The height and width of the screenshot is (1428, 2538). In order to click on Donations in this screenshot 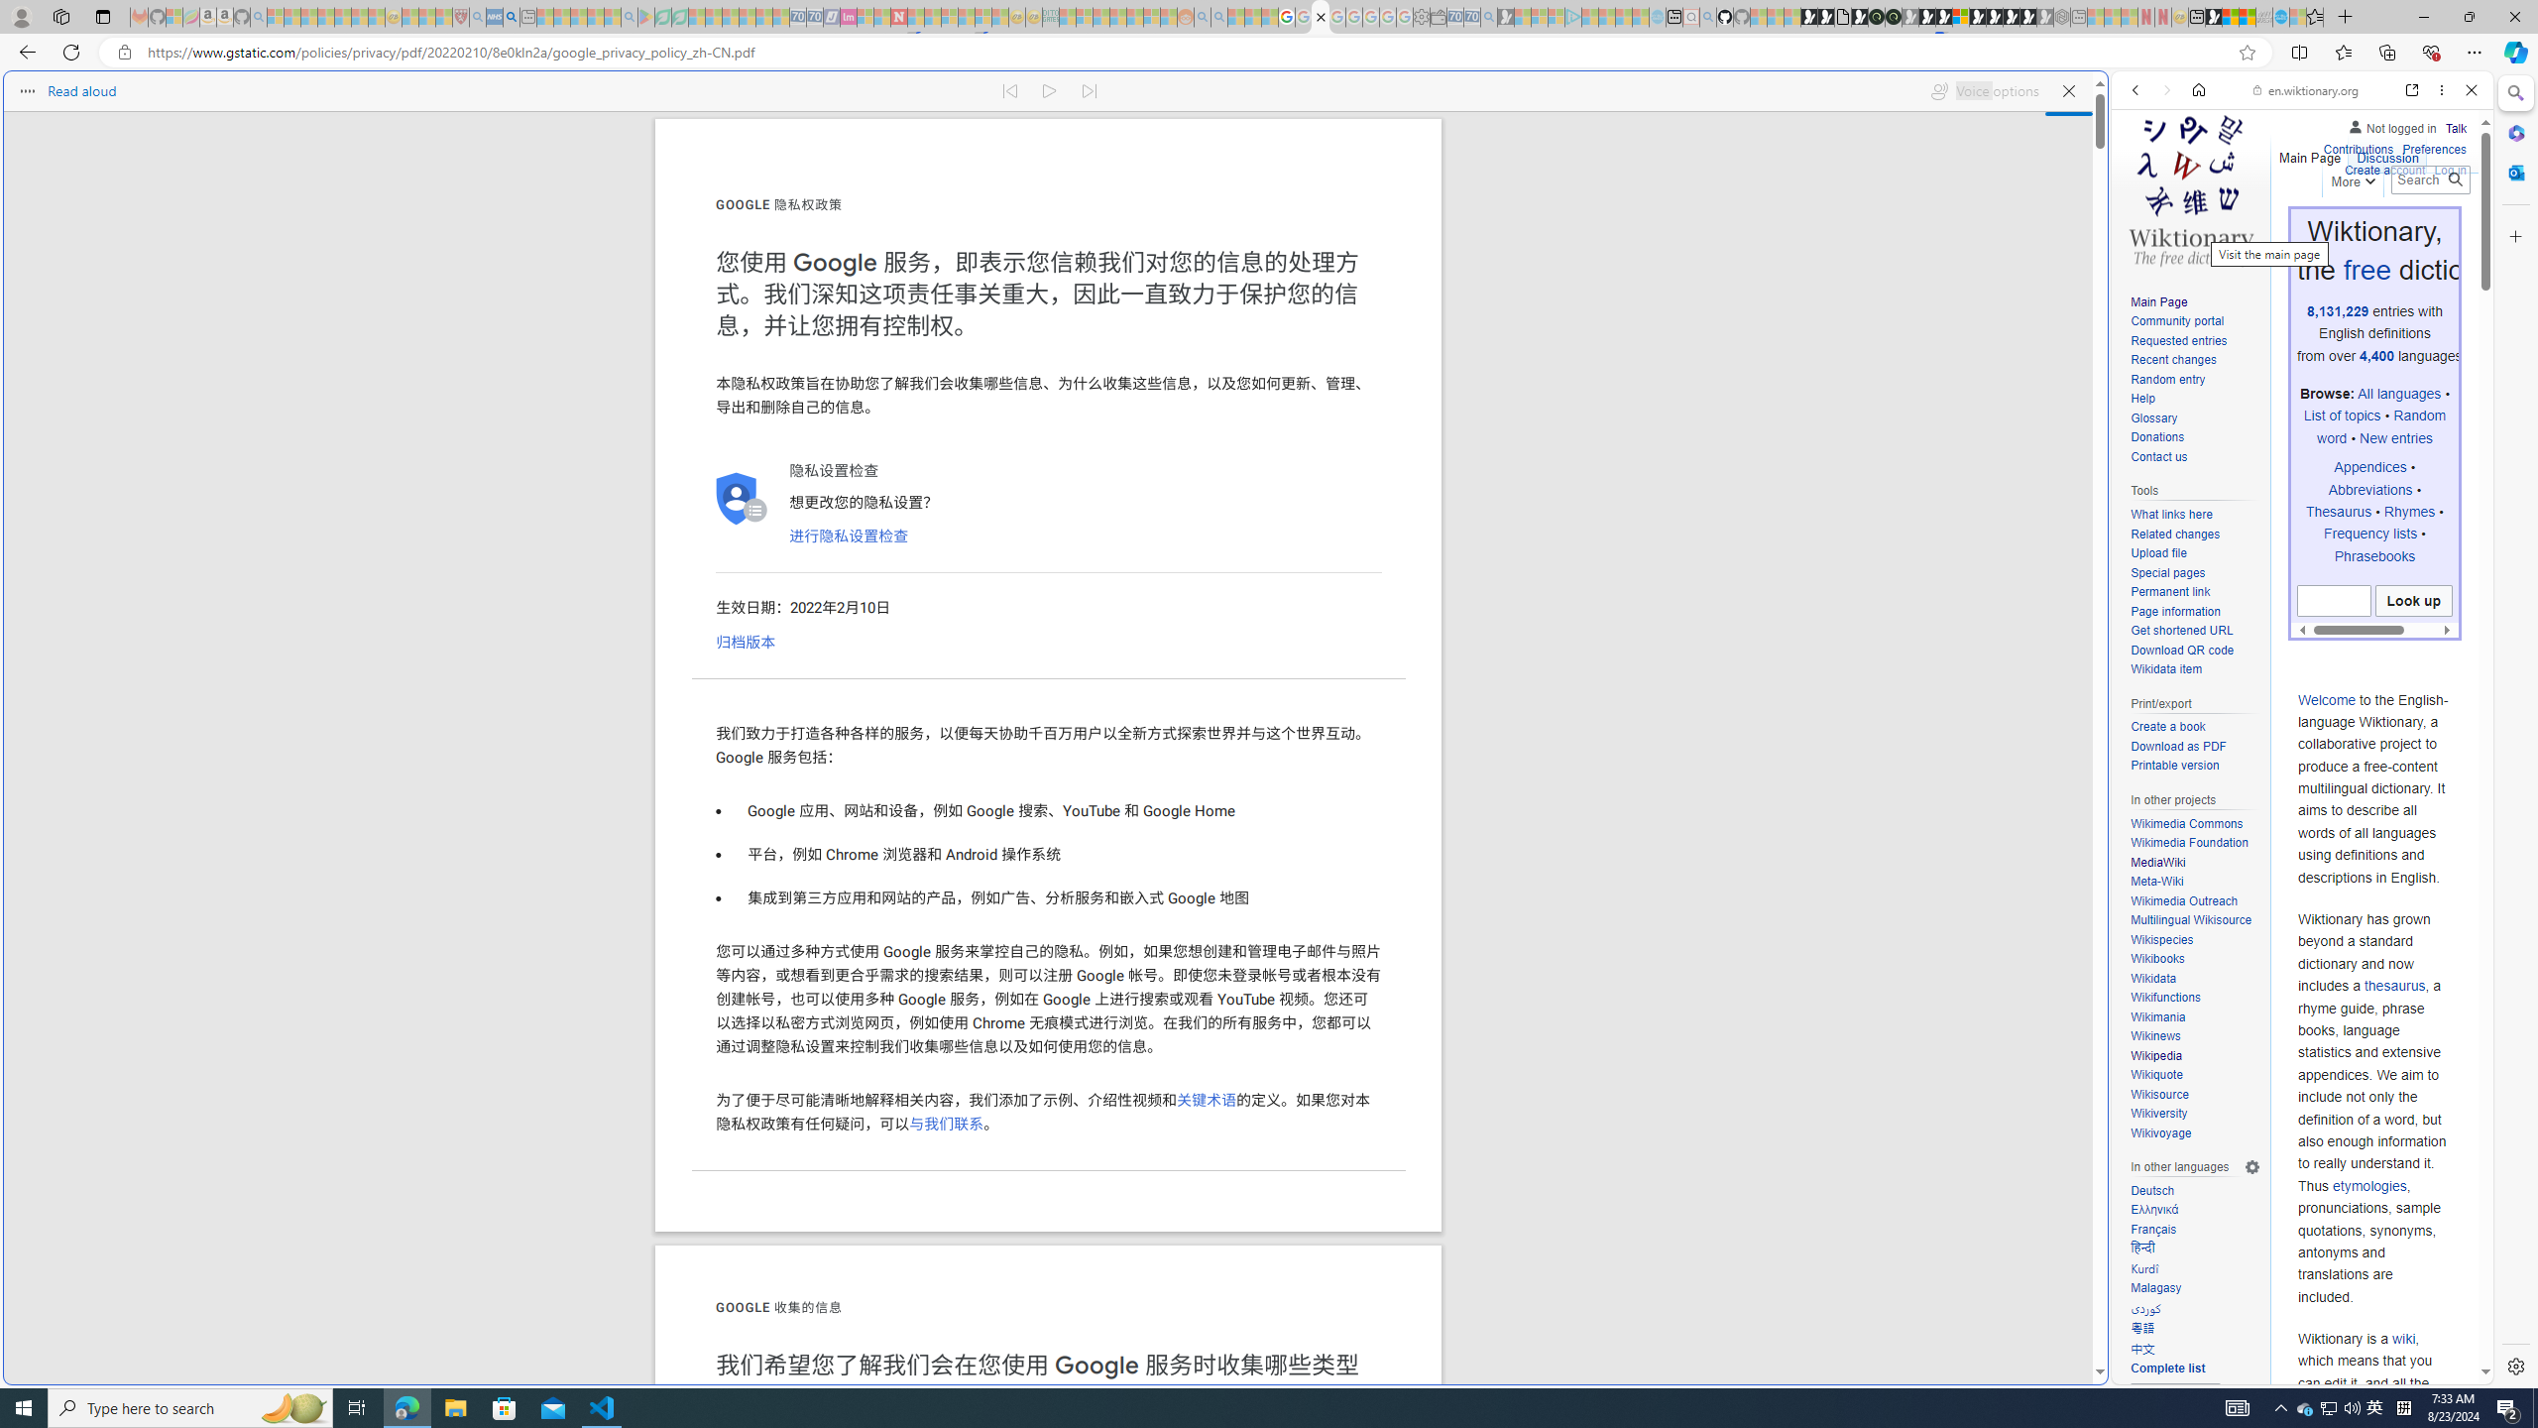, I will do `click(2195, 438)`.